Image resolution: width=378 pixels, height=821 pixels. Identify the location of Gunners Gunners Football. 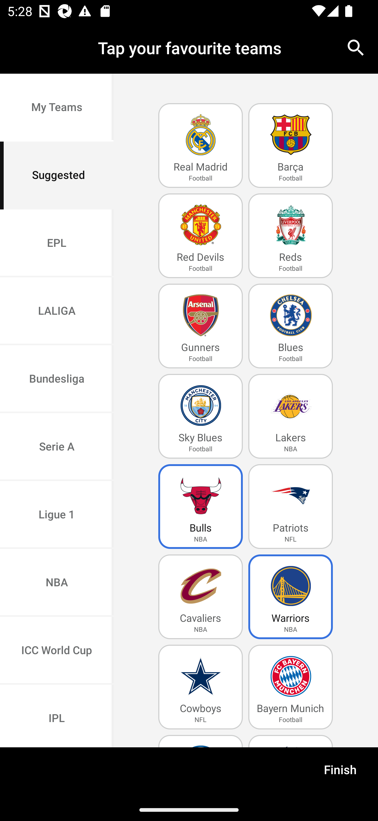
(201, 326).